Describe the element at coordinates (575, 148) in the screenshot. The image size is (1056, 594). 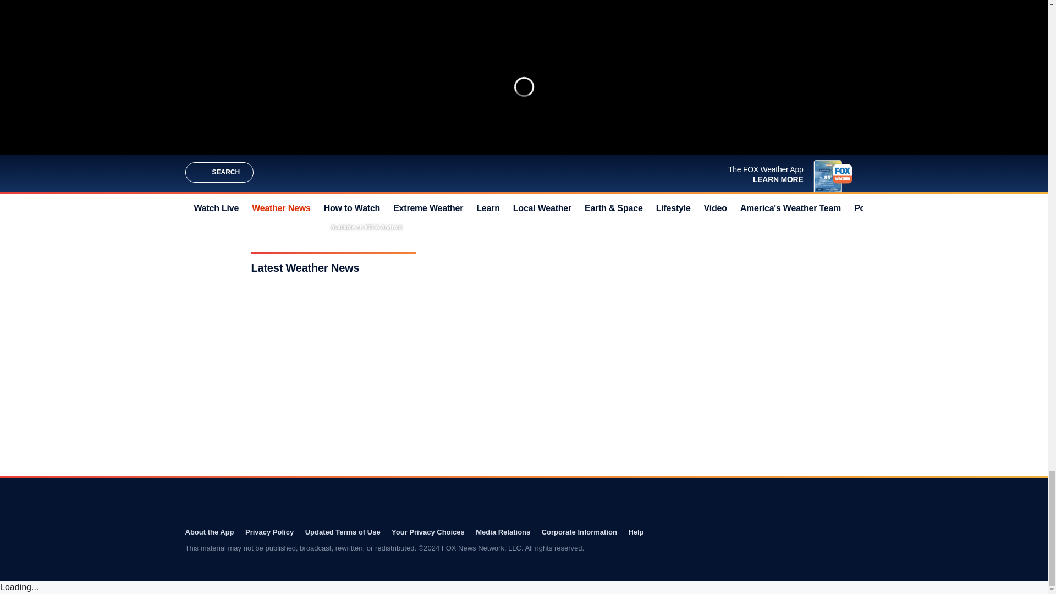
I see `CLIMATE` at that location.